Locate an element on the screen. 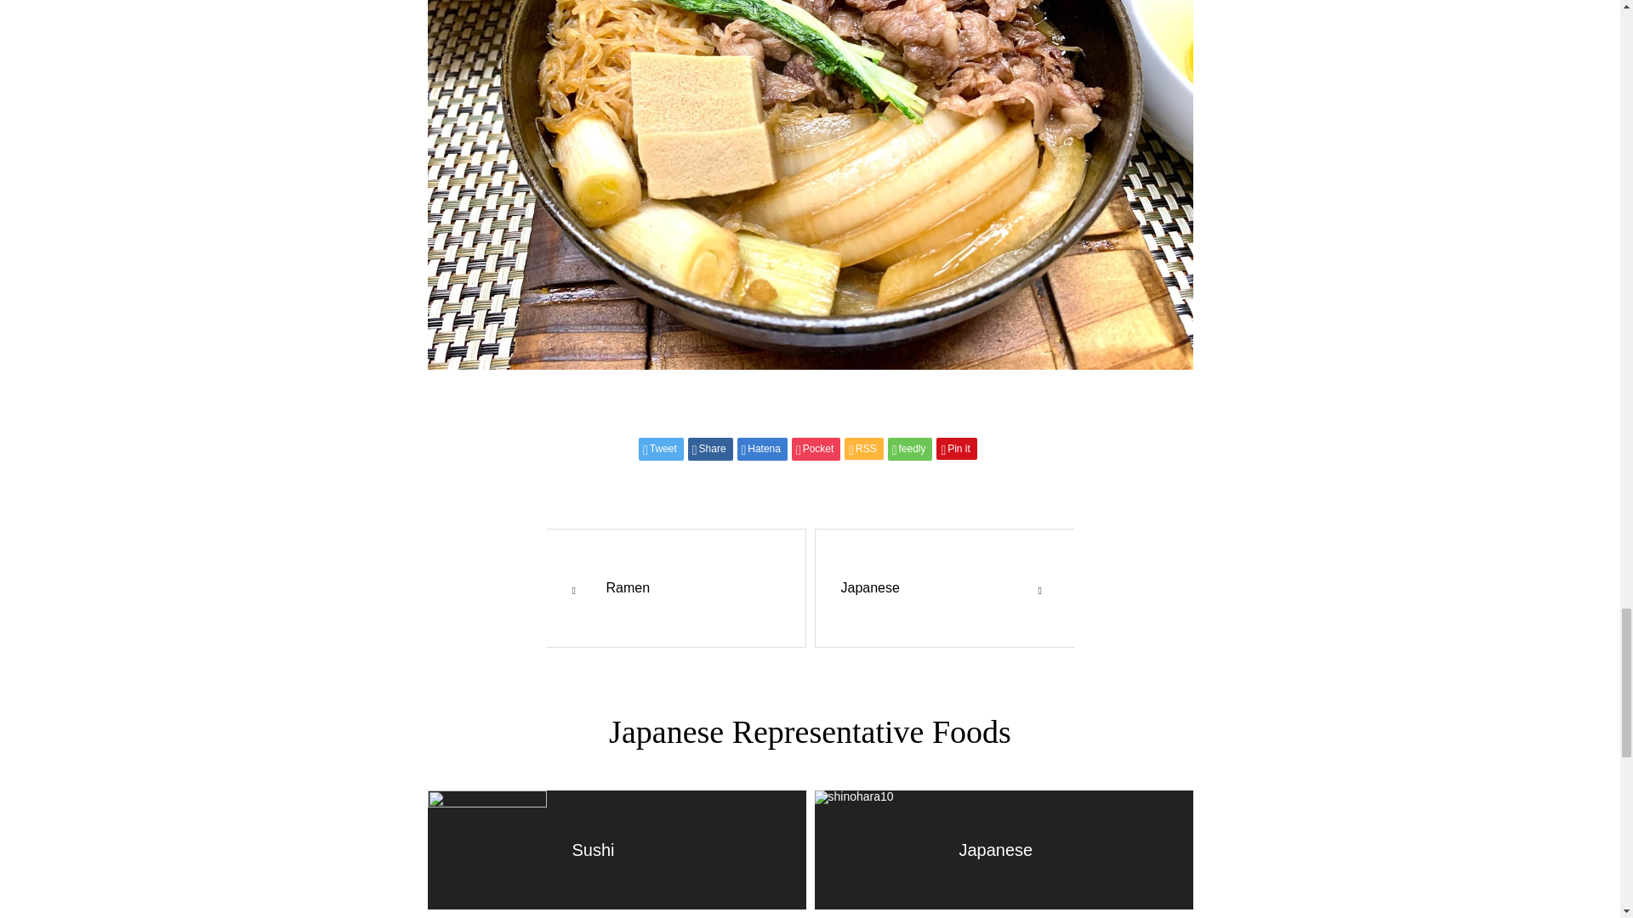 This screenshot has height=918, width=1633. Japanese is located at coordinates (1004, 850).